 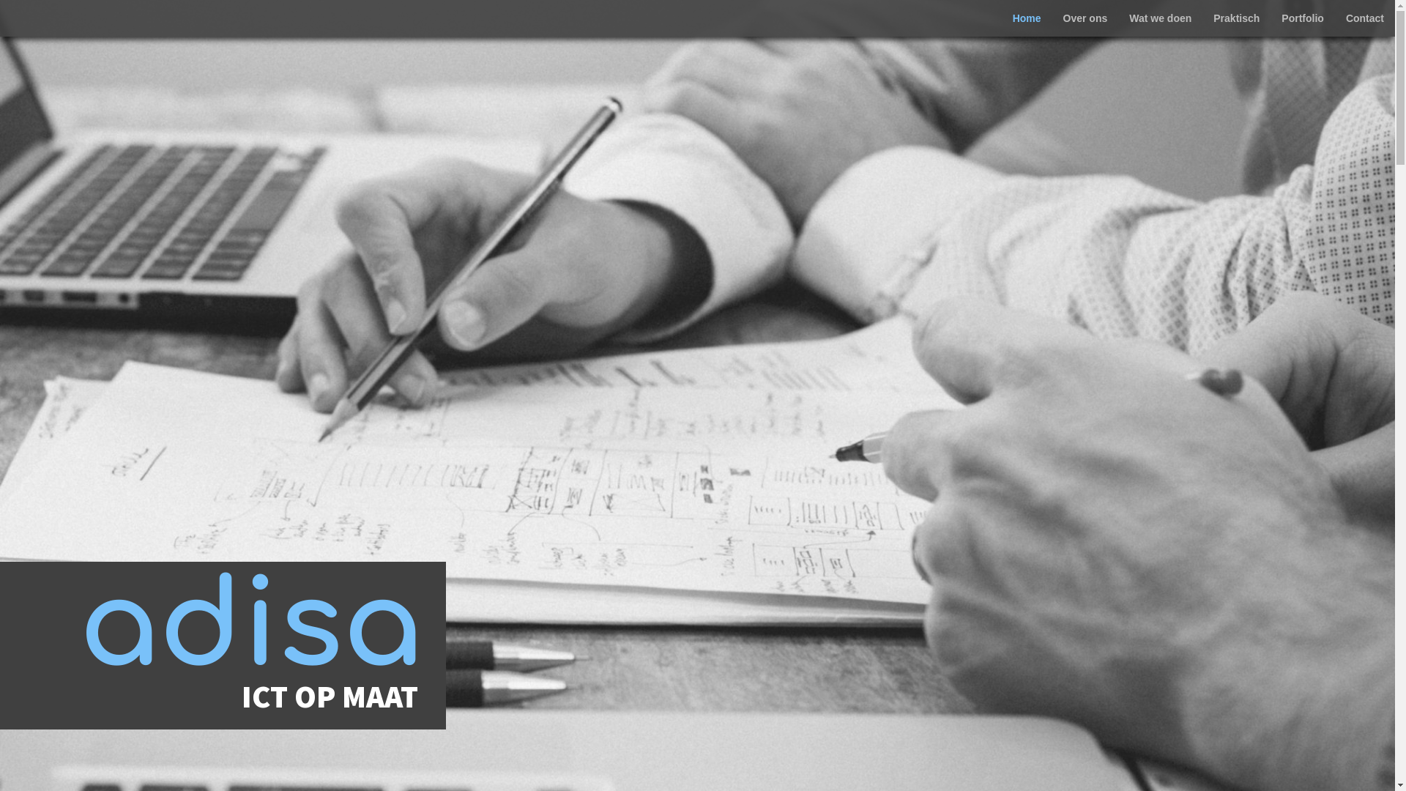 I want to click on Wat we doen, so click(x=1160, y=18).